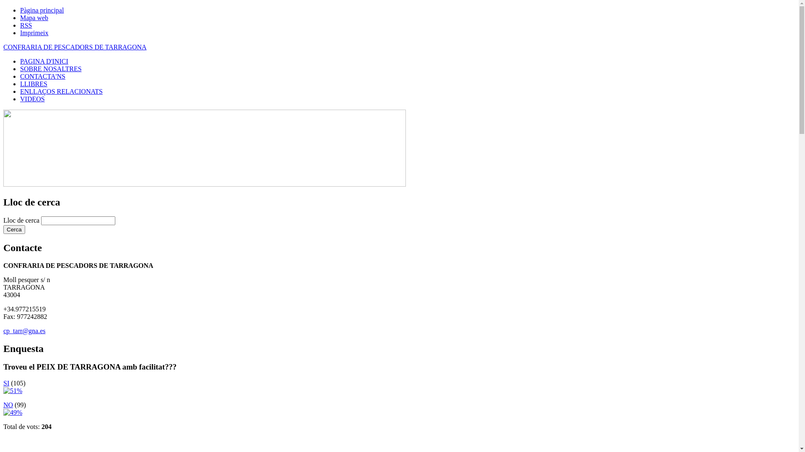 The width and height of the screenshot is (805, 452). What do you see at coordinates (33, 99) in the screenshot?
I see `VIDEOS` at bounding box center [33, 99].